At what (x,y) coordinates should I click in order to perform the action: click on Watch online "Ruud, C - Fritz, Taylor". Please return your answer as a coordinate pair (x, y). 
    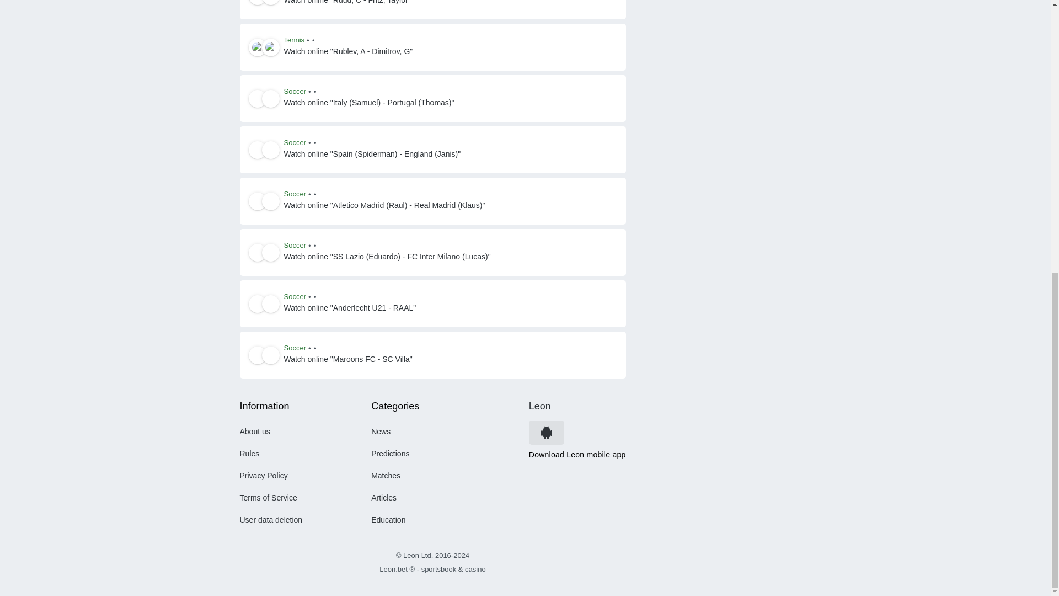
    Looking at the image, I should click on (347, 3).